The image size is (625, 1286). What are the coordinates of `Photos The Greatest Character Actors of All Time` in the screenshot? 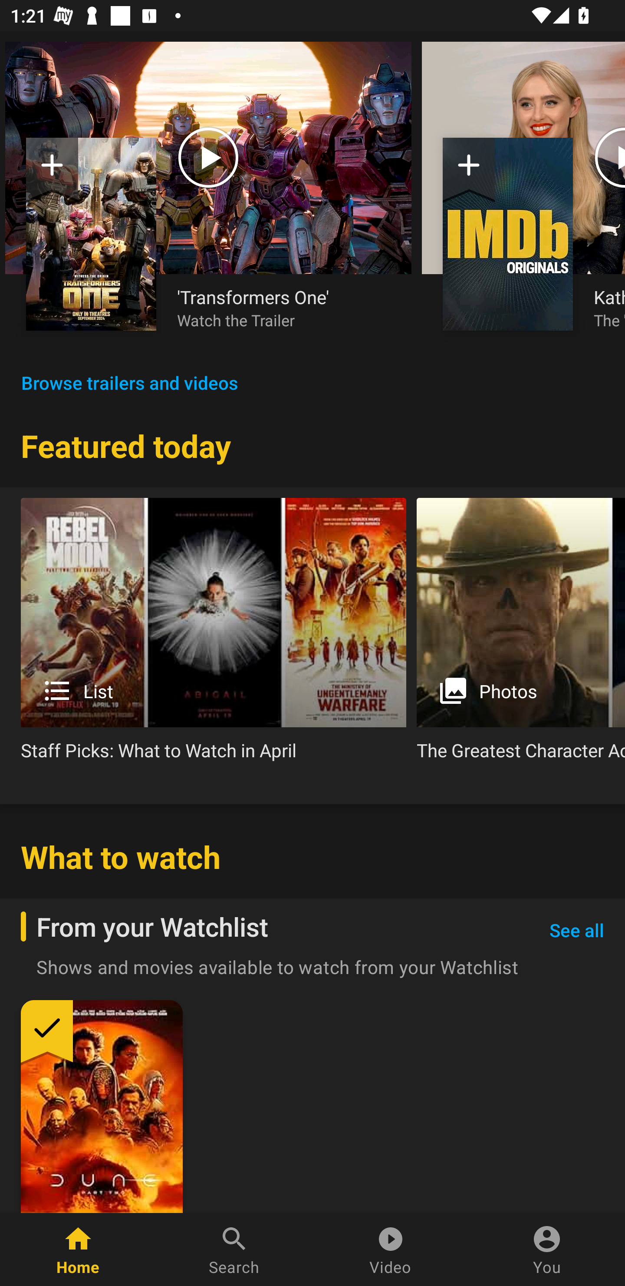 It's located at (521, 635).